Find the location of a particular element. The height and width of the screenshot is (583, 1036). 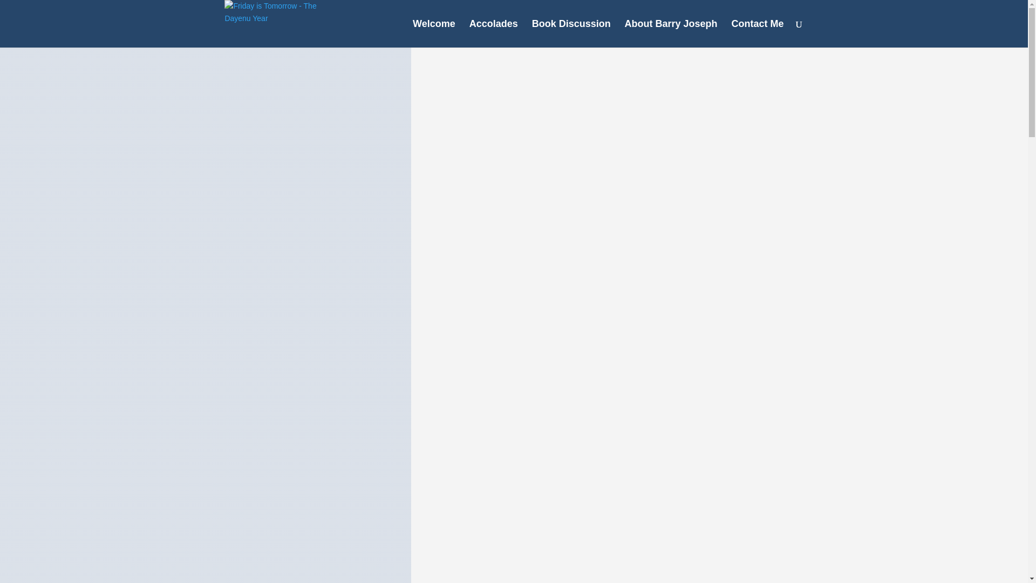

Accolades is located at coordinates (493, 33).